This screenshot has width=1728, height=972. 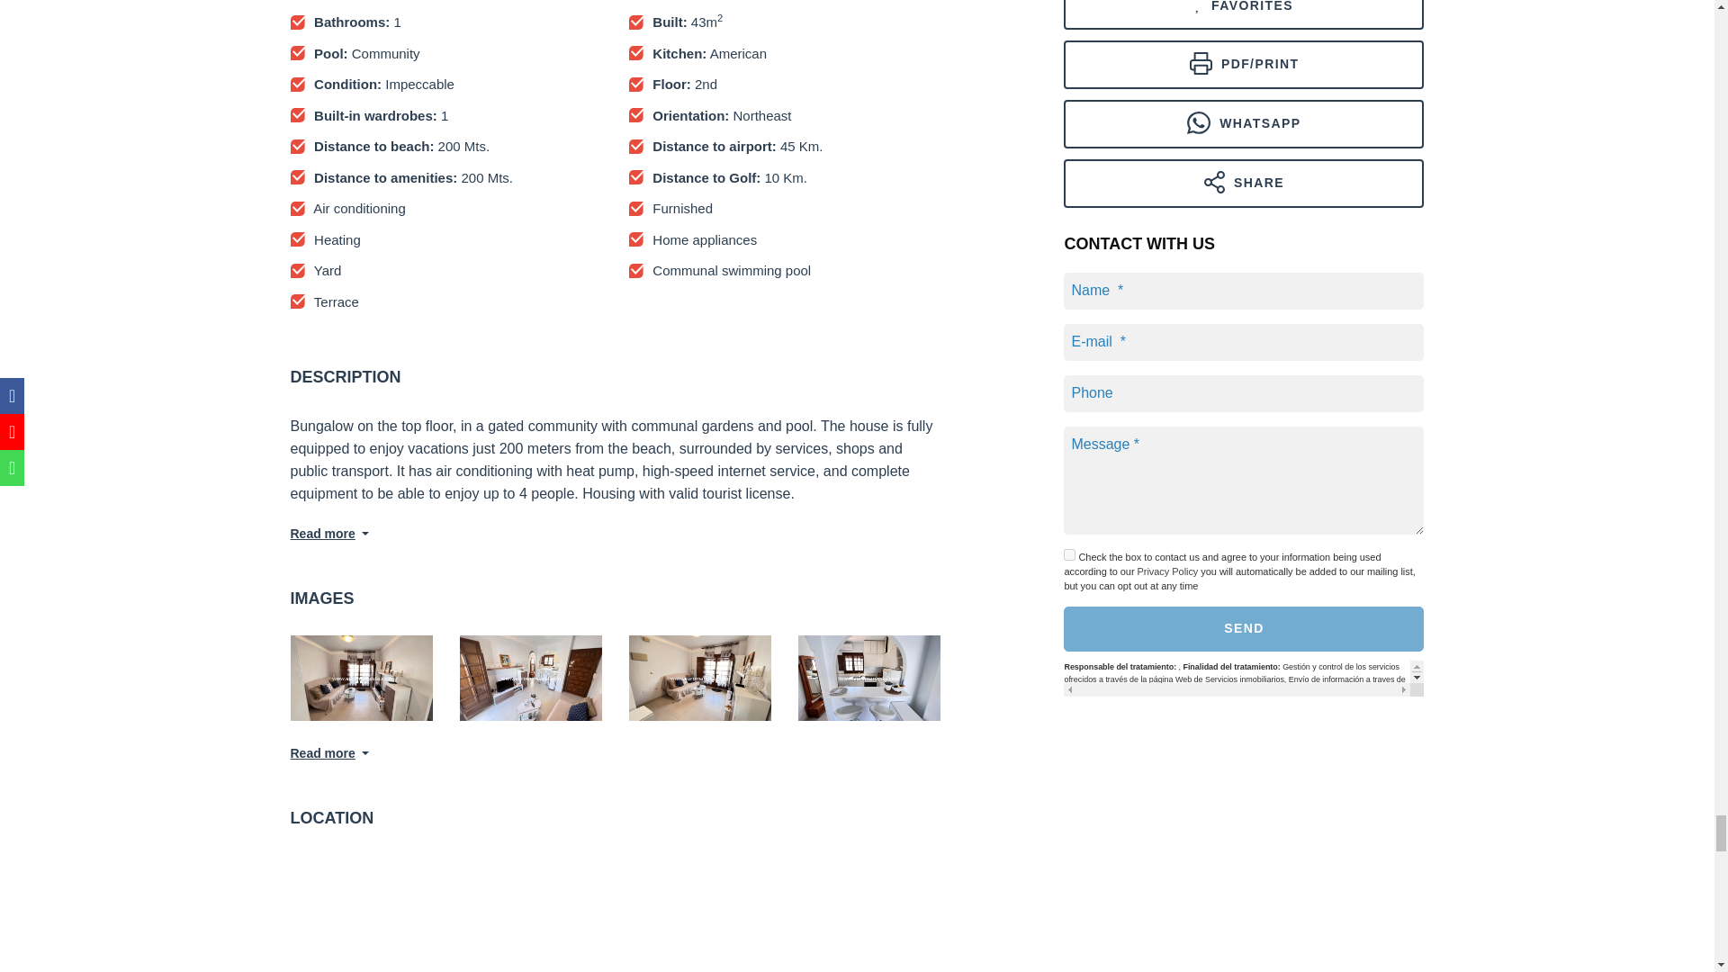 I want to click on Send, so click(x=1244, y=628).